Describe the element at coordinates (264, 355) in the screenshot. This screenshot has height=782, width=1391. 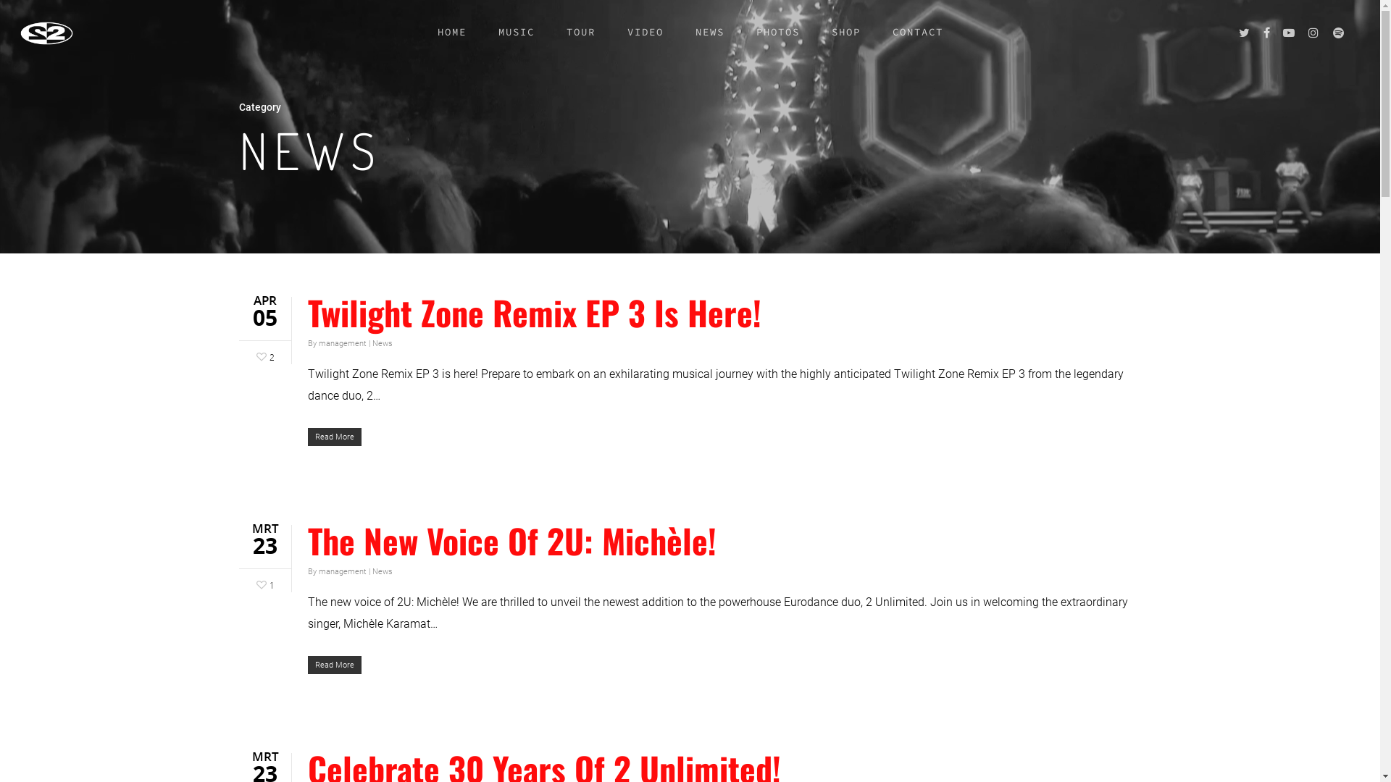
I see `2` at that location.